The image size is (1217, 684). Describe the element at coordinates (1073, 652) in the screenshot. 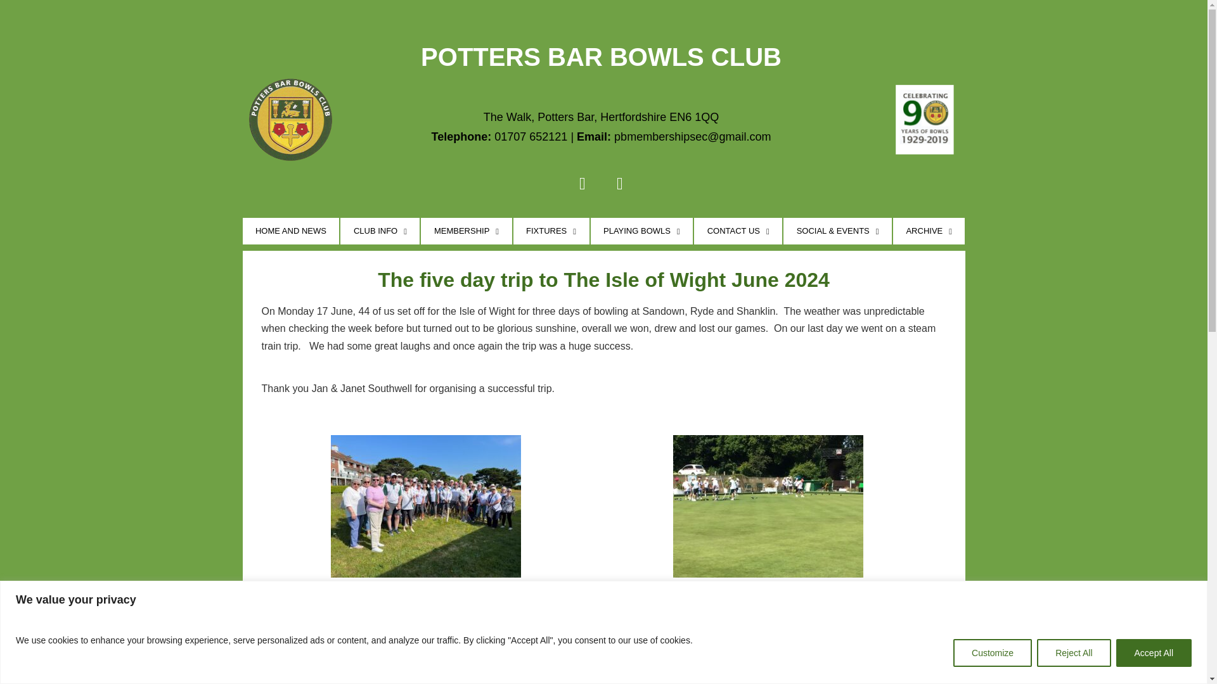

I see `Reject All` at that location.